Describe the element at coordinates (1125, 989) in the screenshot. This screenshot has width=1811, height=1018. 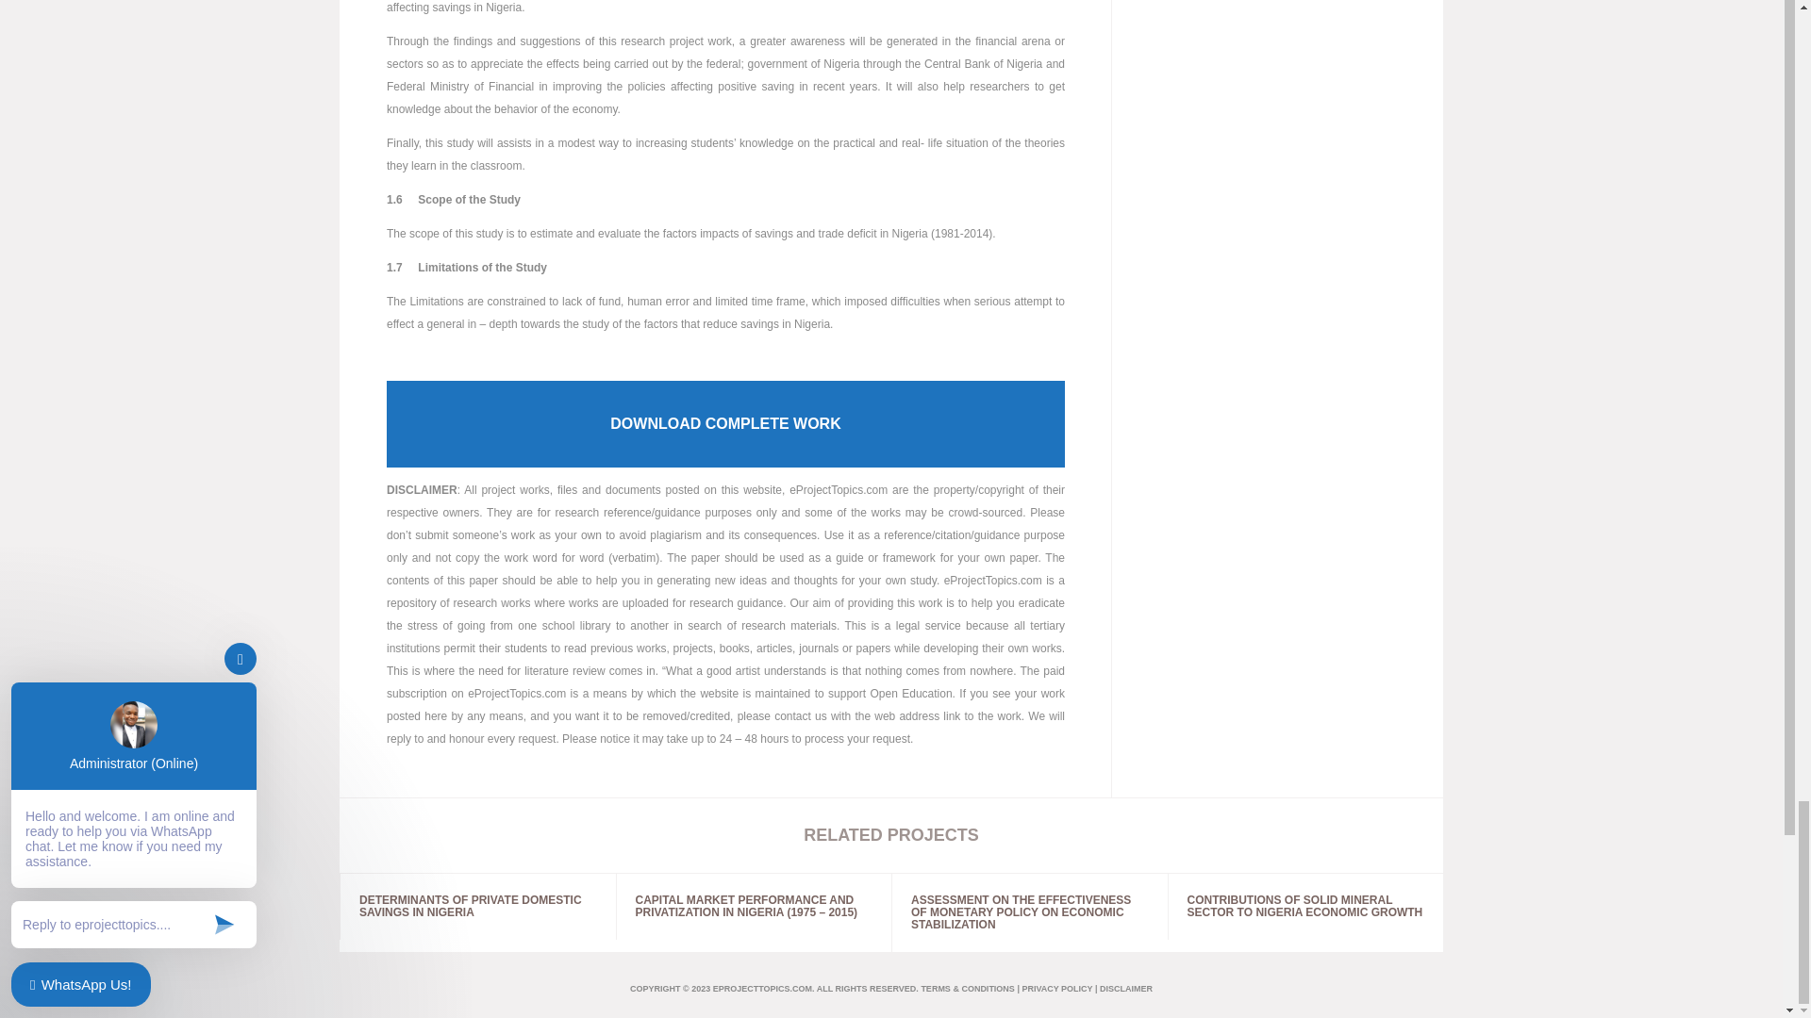
I see `DISCLAIMER` at that location.